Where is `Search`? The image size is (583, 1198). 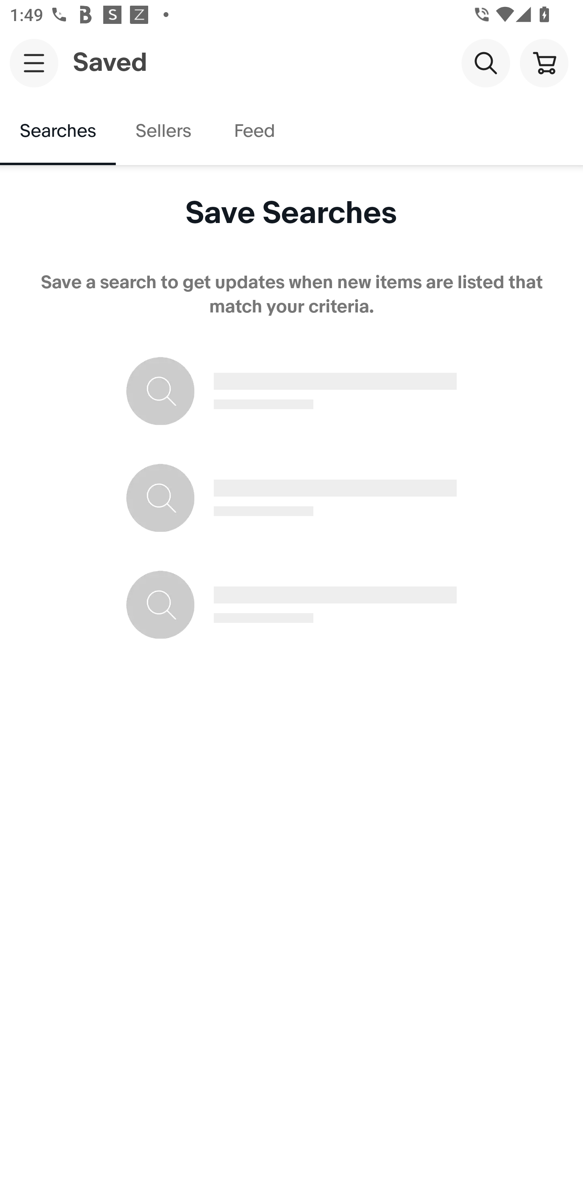 Search is located at coordinates (485, 62).